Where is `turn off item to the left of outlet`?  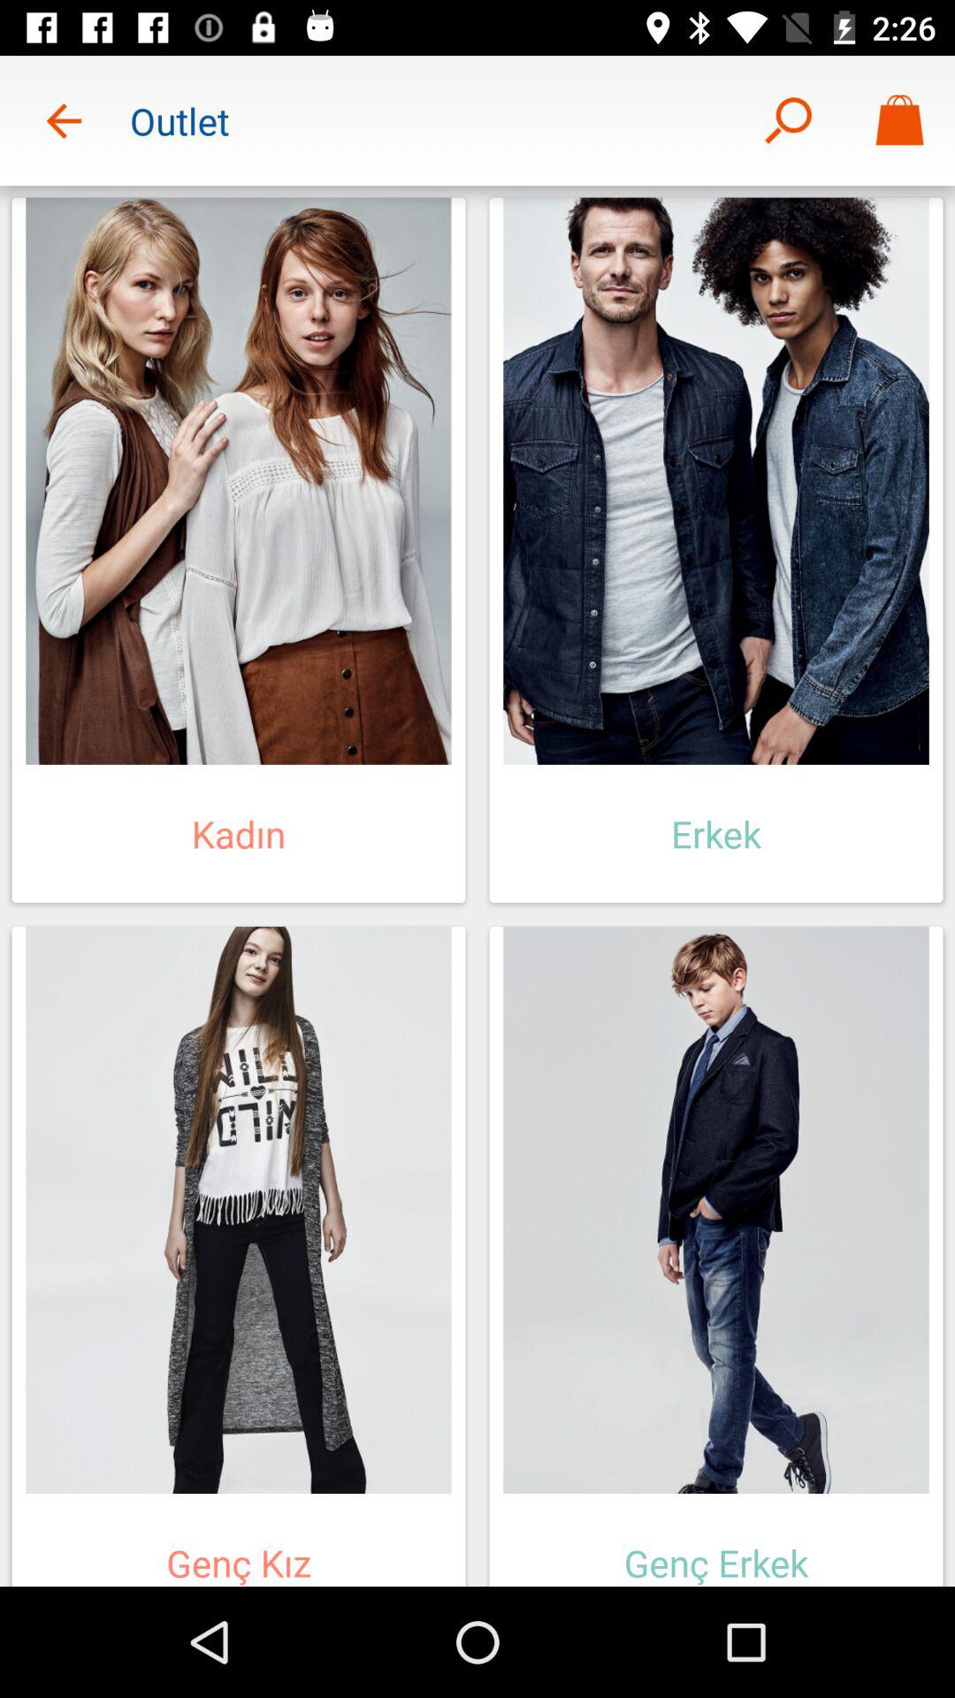 turn off item to the left of outlet is located at coordinates (65, 120).